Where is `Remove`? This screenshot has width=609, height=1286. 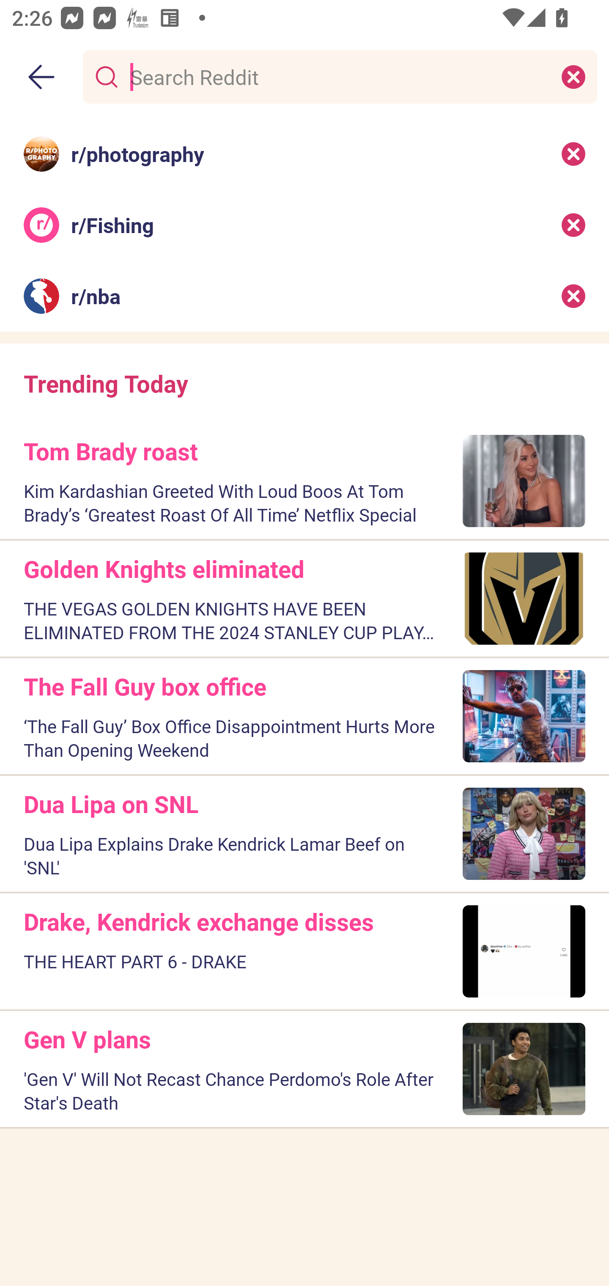
Remove is located at coordinates (573, 296).